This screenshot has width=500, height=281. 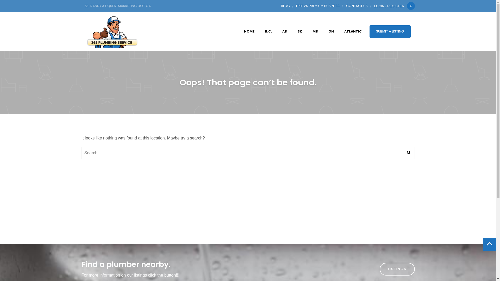 I want to click on FREE VS PREMIUM BUSINESS, so click(x=318, y=6).